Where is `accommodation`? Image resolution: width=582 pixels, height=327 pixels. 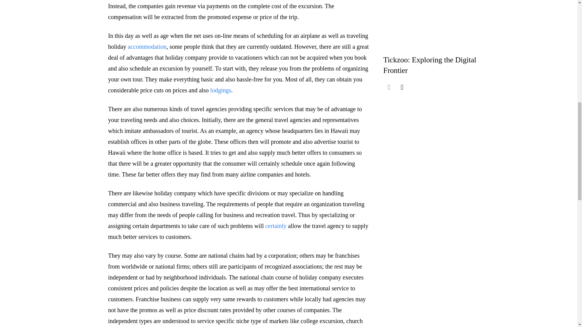 accommodation is located at coordinates (147, 47).